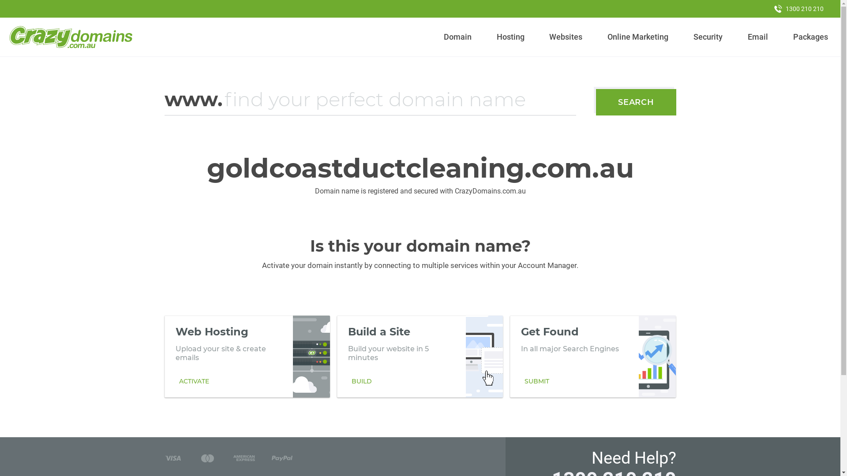 The height and width of the screenshot is (476, 847). What do you see at coordinates (593, 357) in the screenshot?
I see `Get Found
In all major Search Engines
SUBMIT` at bounding box center [593, 357].